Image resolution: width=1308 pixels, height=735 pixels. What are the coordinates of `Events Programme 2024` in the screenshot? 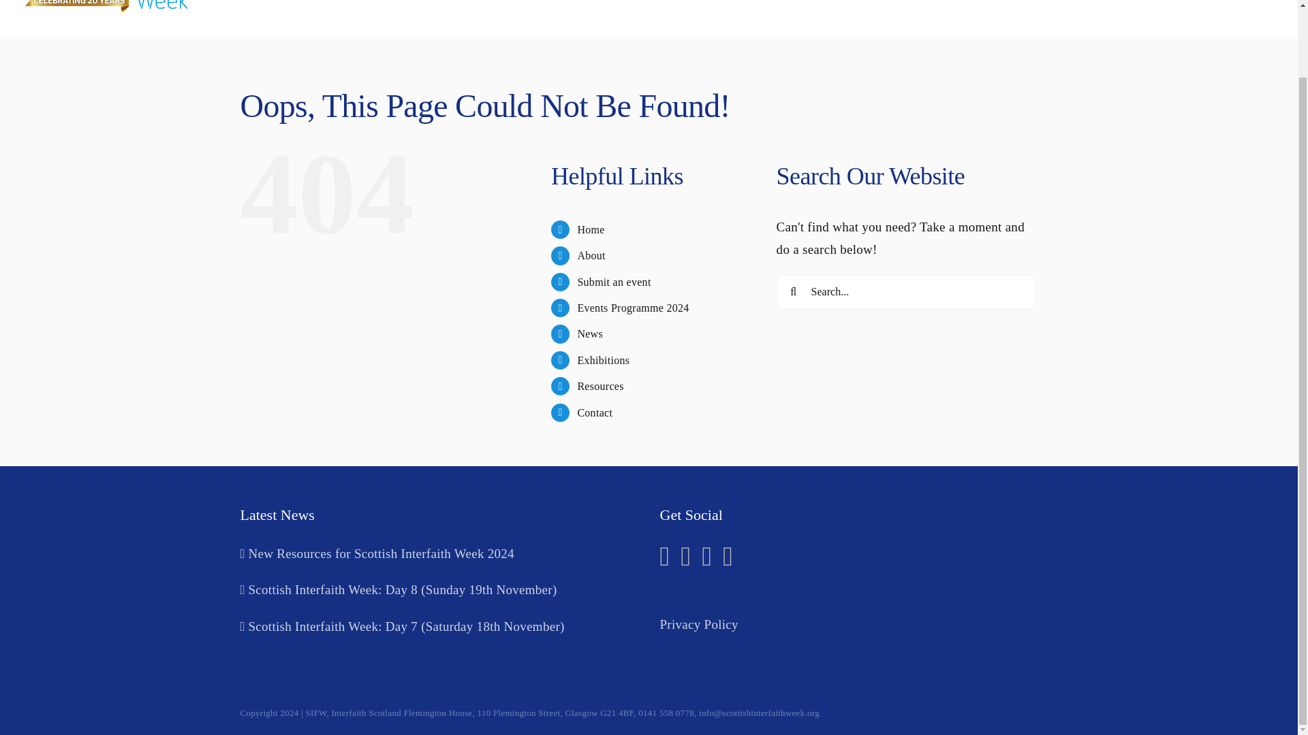 It's located at (632, 308).